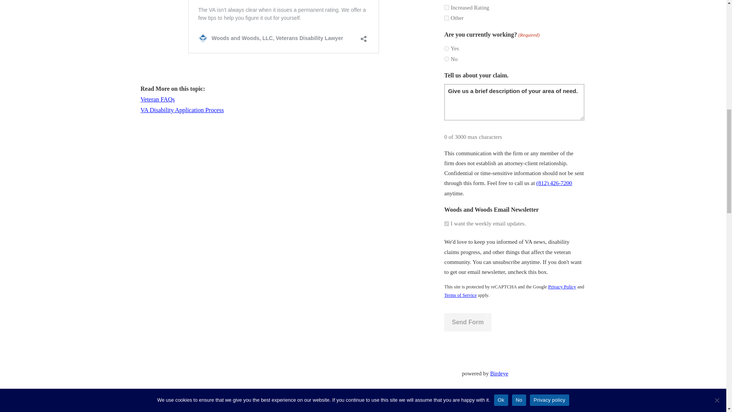 Image resolution: width=732 pixels, height=412 pixels. I want to click on VA Disability Application Process, so click(182, 110).